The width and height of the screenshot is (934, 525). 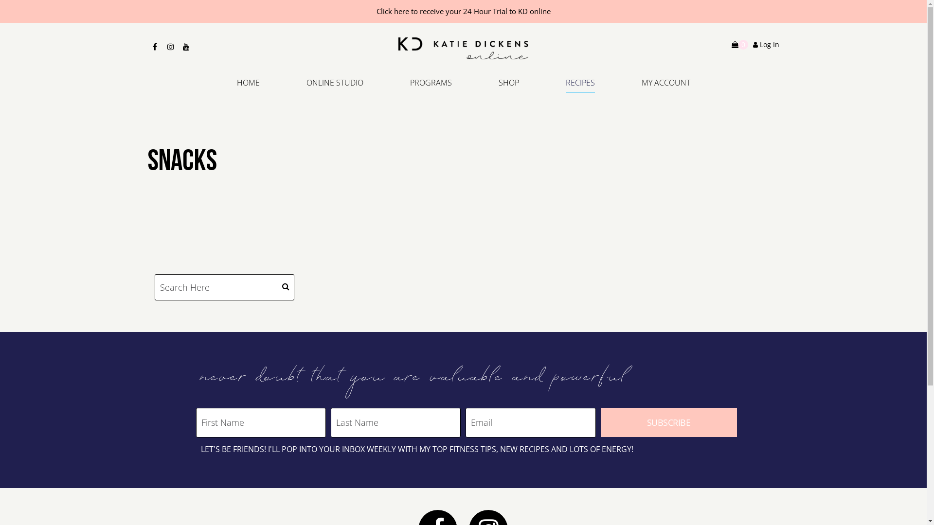 What do you see at coordinates (463, 12) in the screenshot?
I see `Click here to receive your 24 Hour Trial to KD online` at bounding box center [463, 12].